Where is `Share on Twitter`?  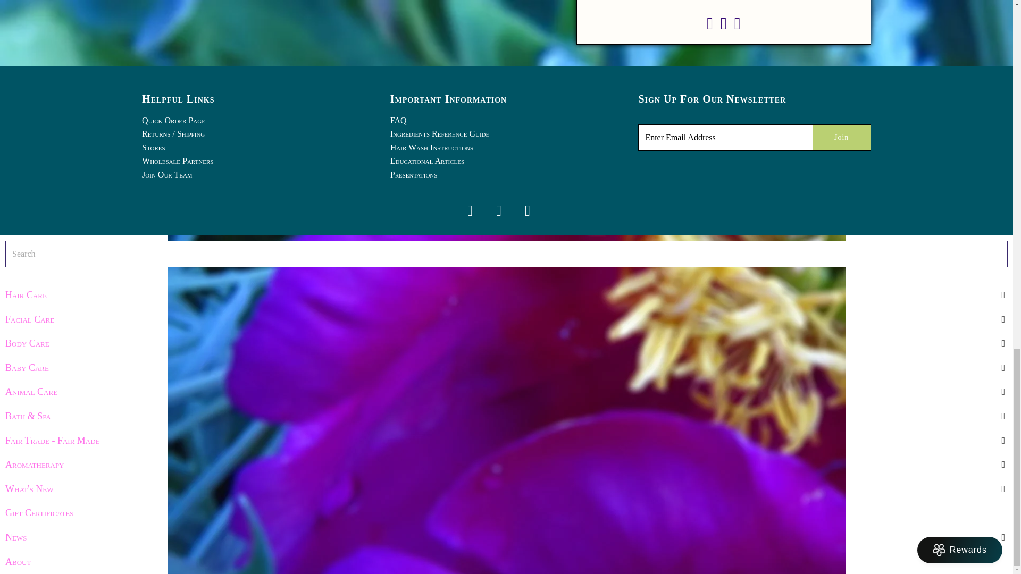 Share on Twitter is located at coordinates (724, 27).